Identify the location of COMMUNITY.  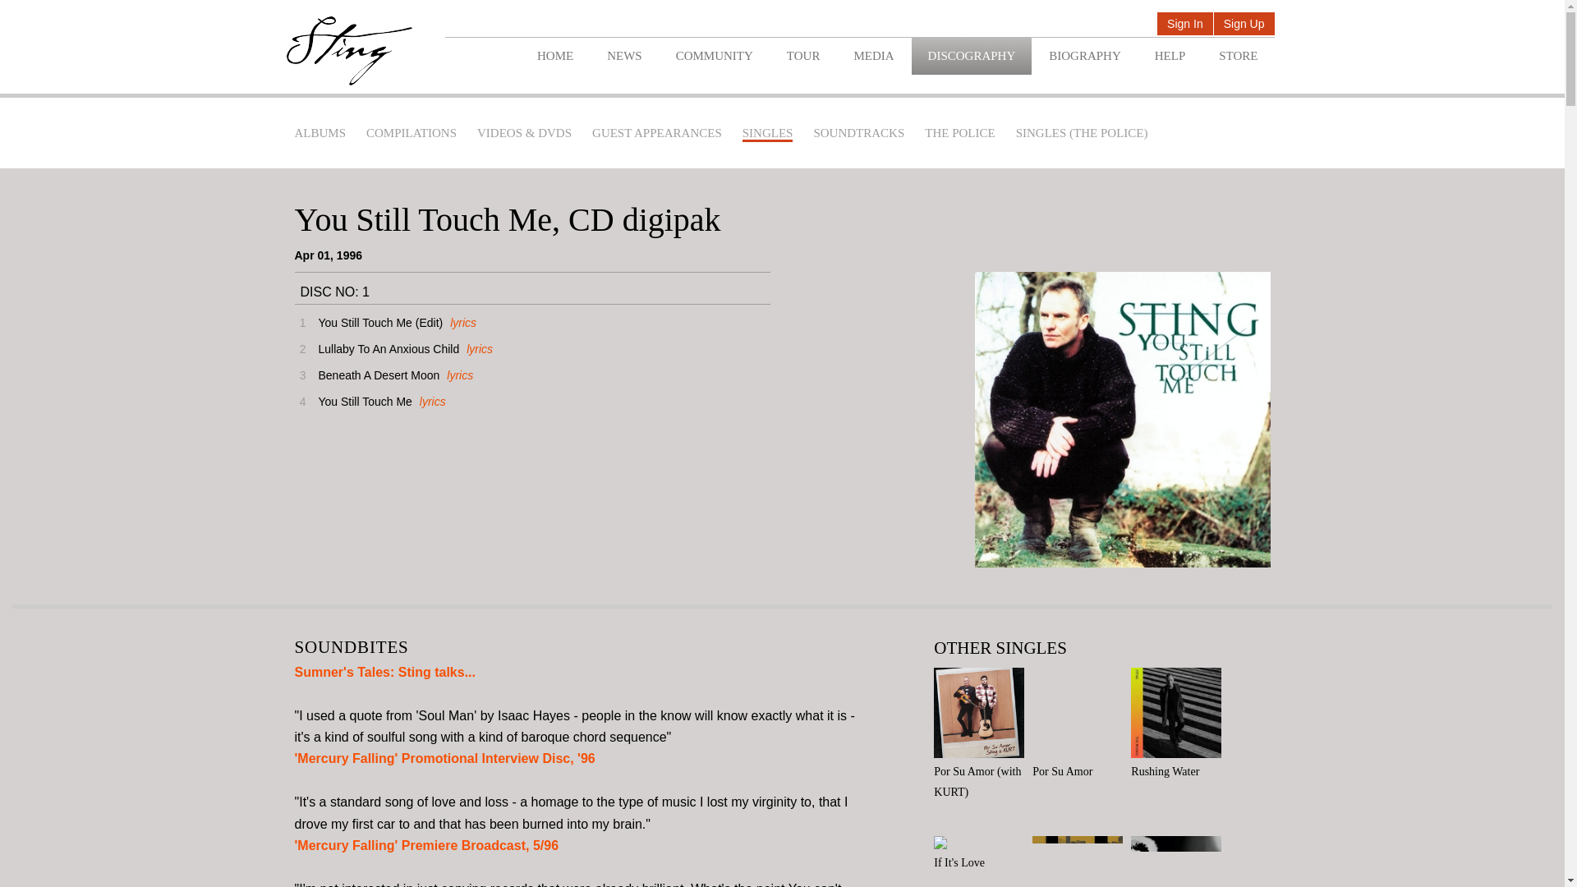
(714, 56).